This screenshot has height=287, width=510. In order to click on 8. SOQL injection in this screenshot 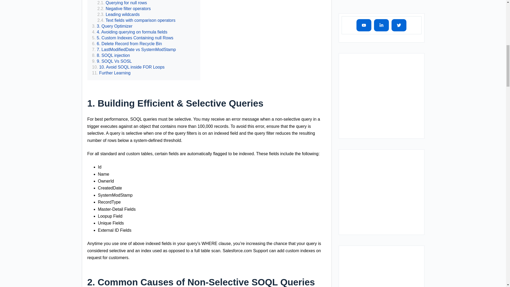, I will do `click(111, 55)`.